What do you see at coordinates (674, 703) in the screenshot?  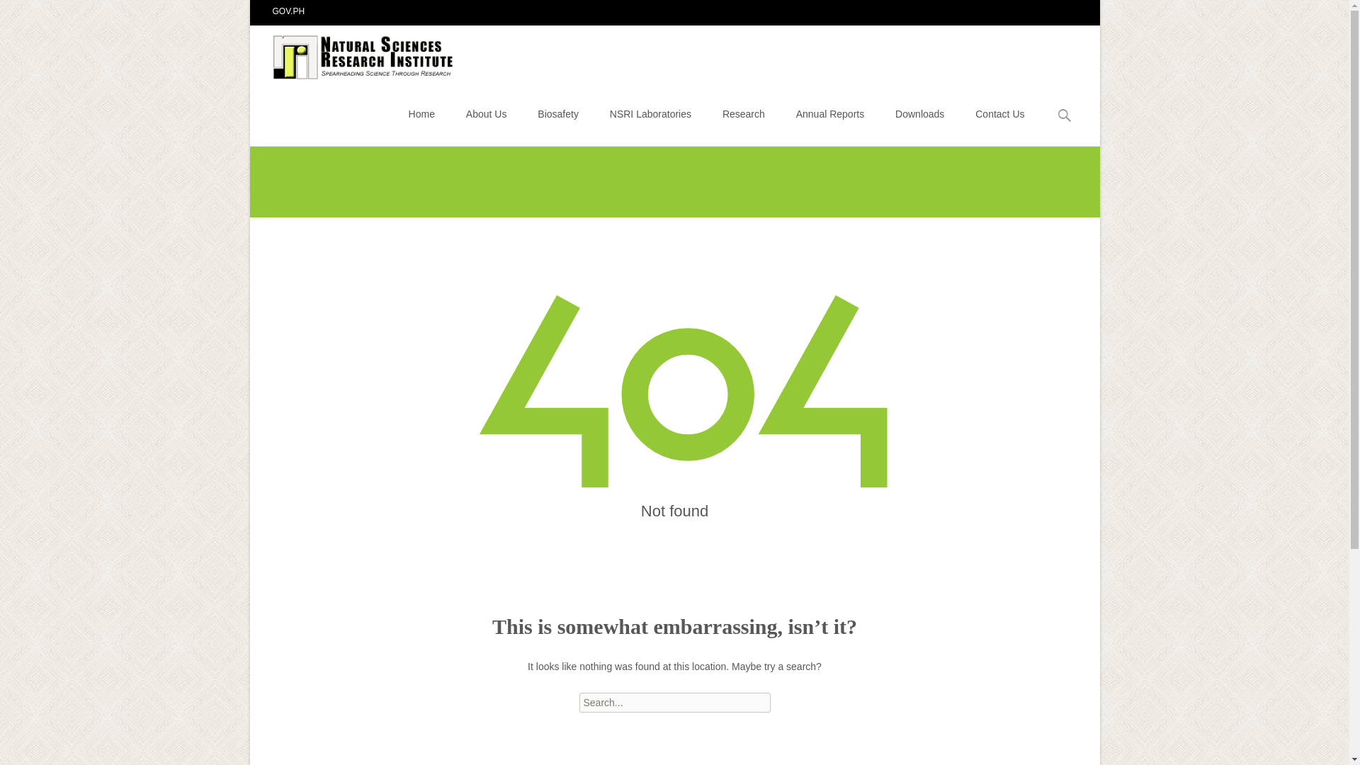 I see `Search for:` at bounding box center [674, 703].